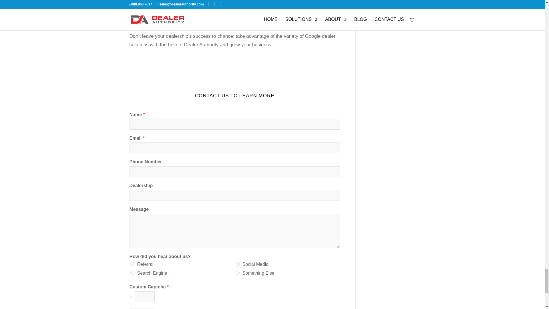 The height and width of the screenshot is (309, 549). What do you see at coordinates (237, 273) in the screenshot?
I see `Something Else` at bounding box center [237, 273].